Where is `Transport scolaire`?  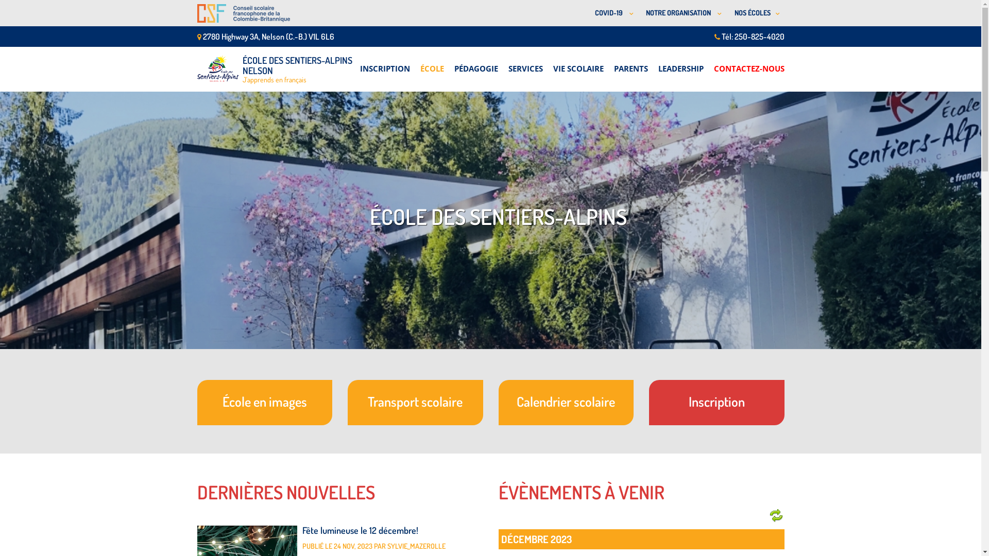 Transport scolaire is located at coordinates (415, 403).